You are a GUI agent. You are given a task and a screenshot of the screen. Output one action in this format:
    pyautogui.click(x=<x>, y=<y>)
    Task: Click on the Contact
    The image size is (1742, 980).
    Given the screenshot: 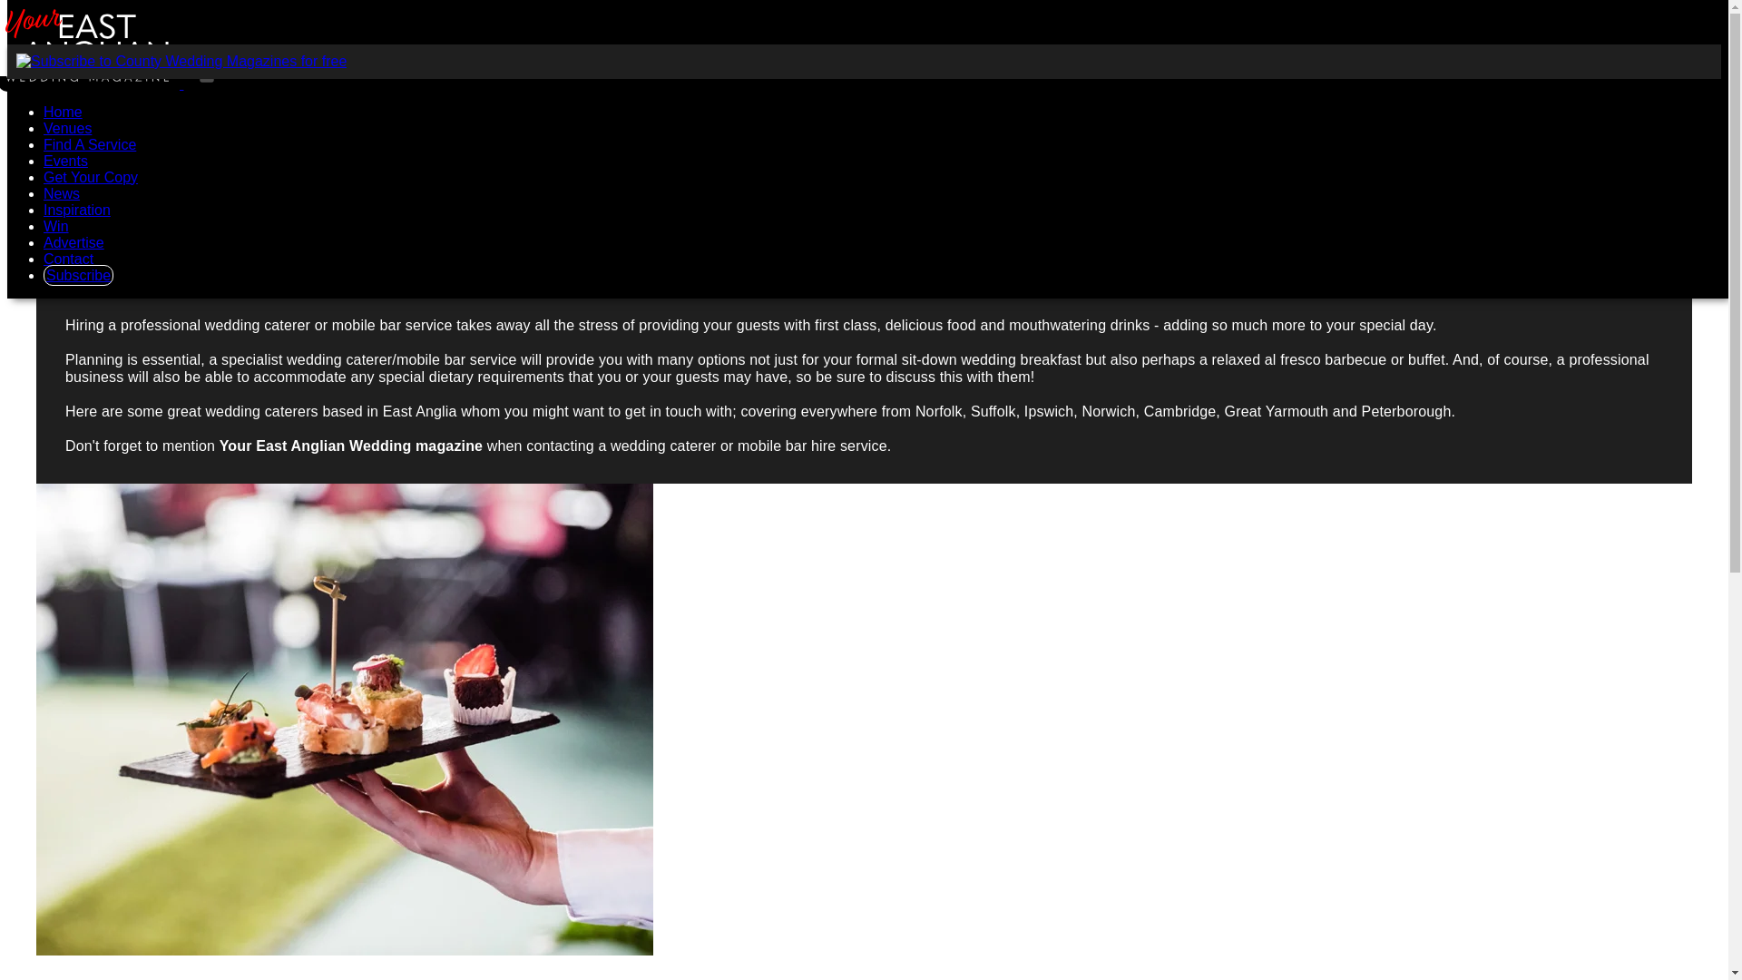 What is the action you would take?
    pyautogui.click(x=69, y=258)
    